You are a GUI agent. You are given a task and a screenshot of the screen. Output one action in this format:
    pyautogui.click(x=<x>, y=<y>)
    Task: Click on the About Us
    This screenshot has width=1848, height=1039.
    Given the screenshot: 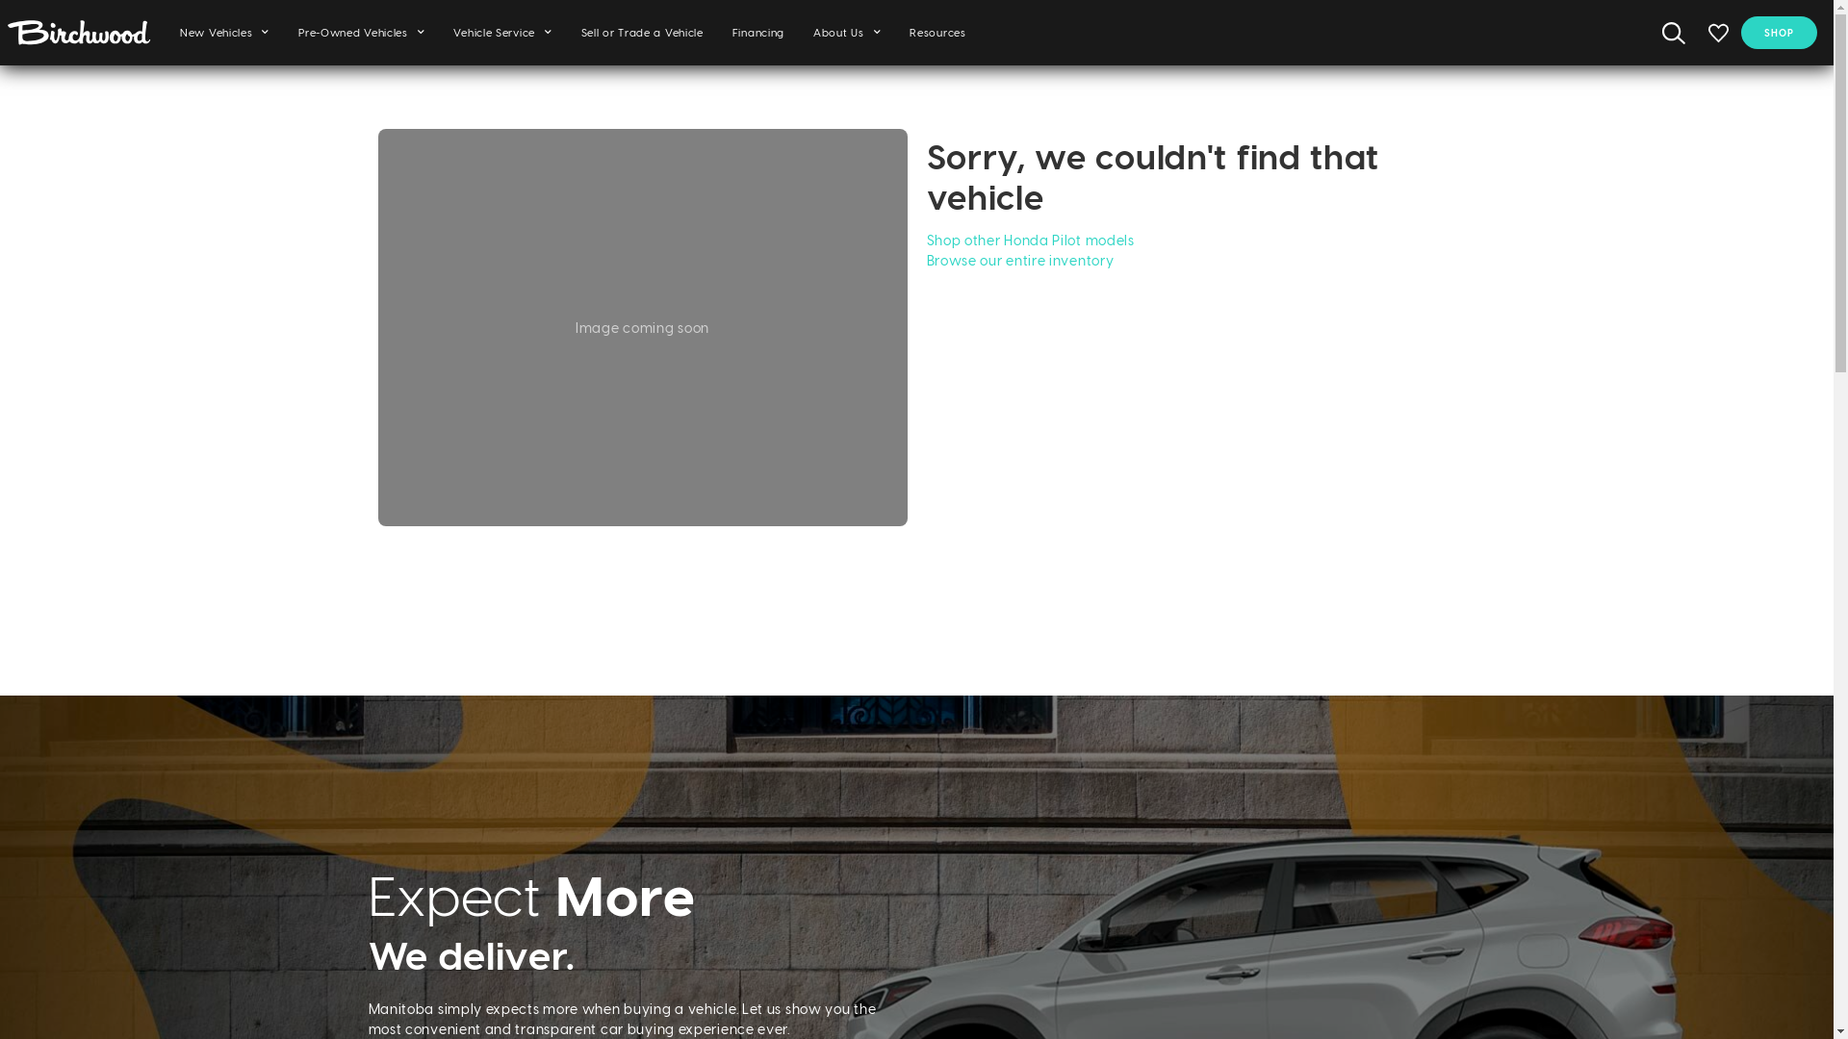 What is the action you would take?
    pyautogui.click(x=847, y=33)
    